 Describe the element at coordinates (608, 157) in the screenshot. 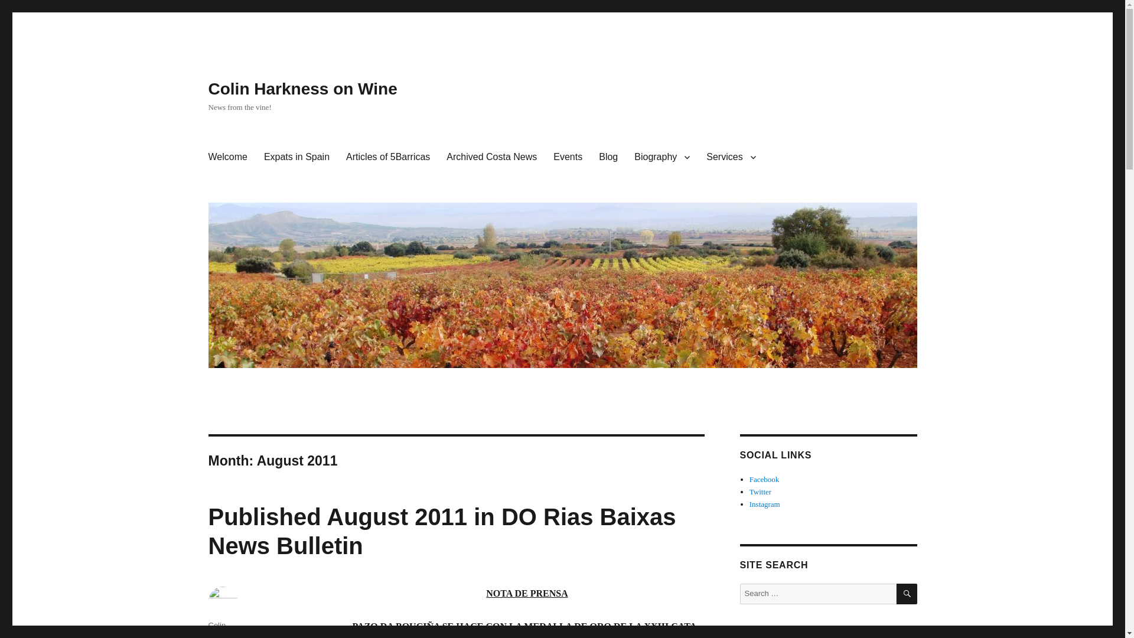

I see `Blog` at that location.